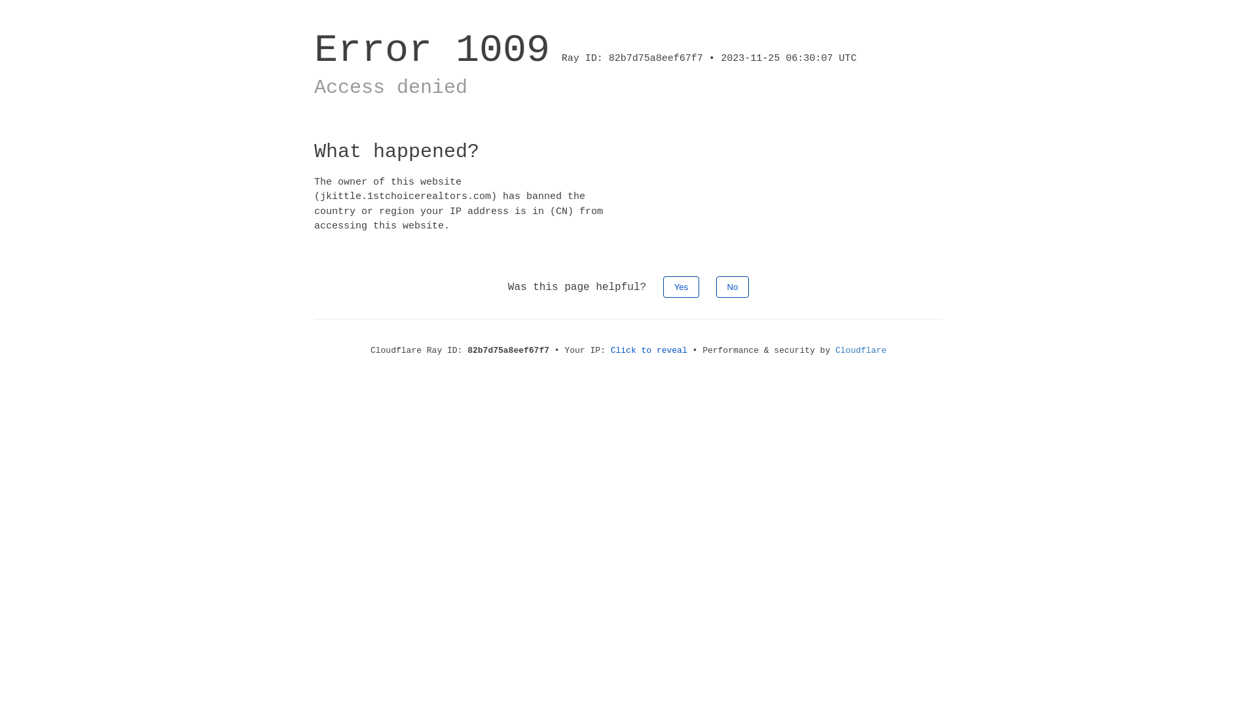  What do you see at coordinates (649, 351) in the screenshot?
I see `Click to reveal` at bounding box center [649, 351].